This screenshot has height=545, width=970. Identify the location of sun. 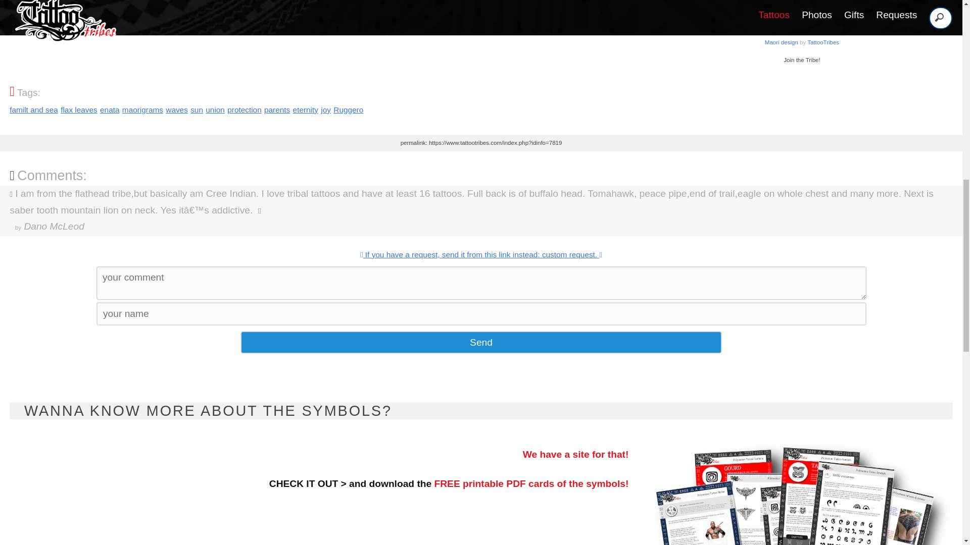
(109, 110).